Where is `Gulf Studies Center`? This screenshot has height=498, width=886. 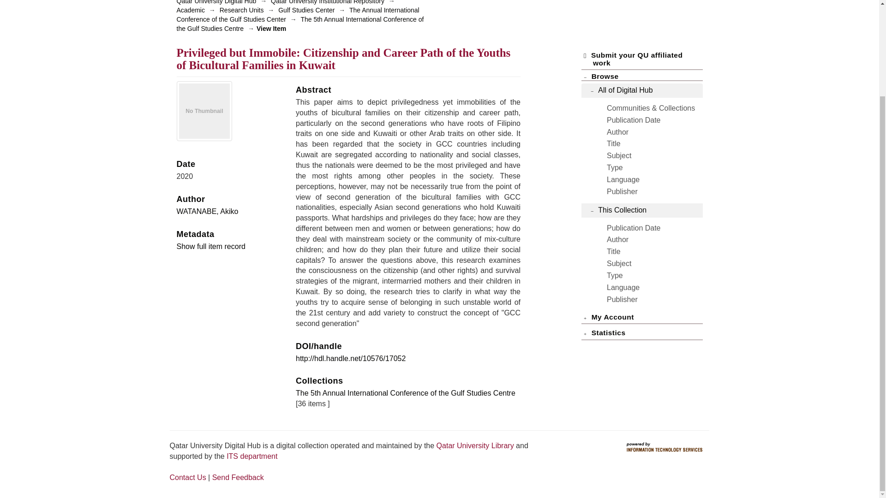 Gulf Studies Center is located at coordinates (306, 10).